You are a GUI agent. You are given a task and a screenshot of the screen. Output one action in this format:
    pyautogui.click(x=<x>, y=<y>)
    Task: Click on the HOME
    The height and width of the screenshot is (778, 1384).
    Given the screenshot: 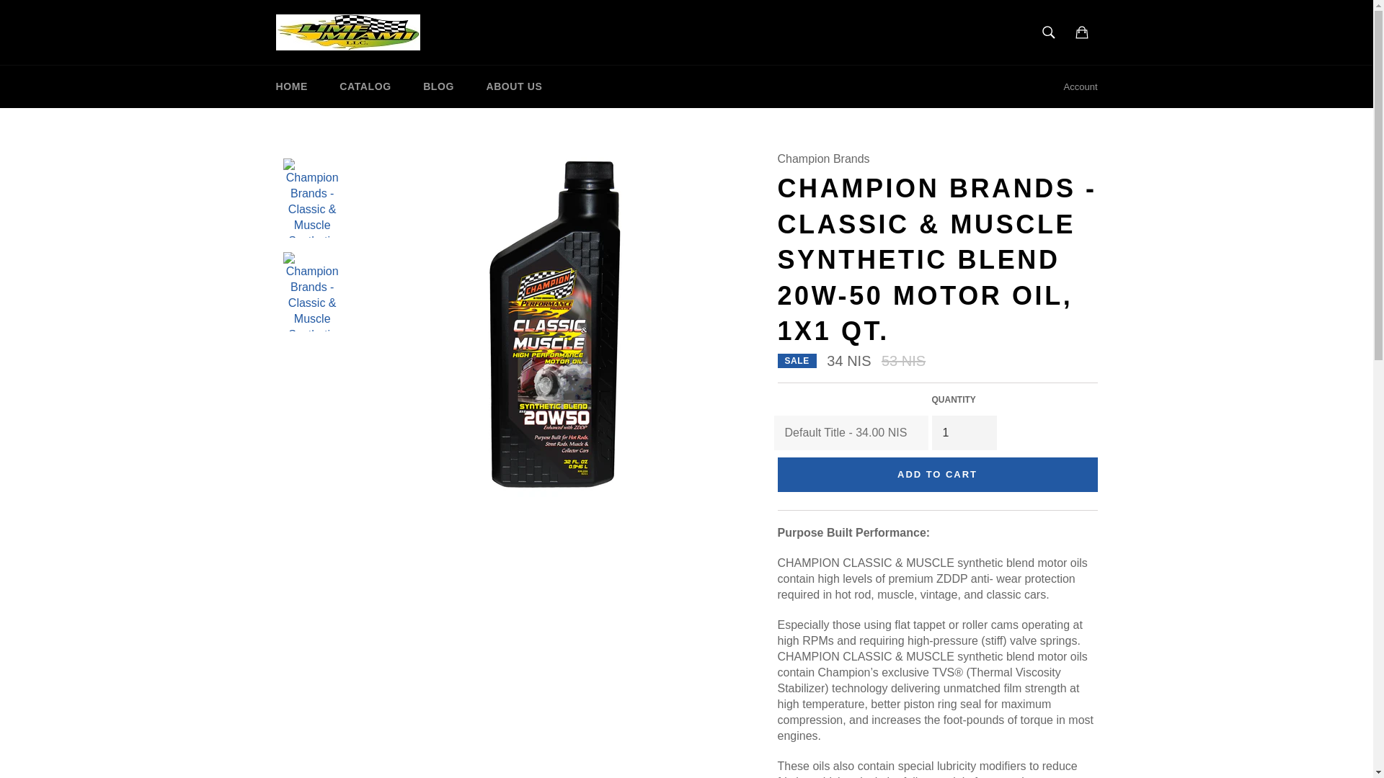 What is the action you would take?
    pyautogui.click(x=291, y=86)
    